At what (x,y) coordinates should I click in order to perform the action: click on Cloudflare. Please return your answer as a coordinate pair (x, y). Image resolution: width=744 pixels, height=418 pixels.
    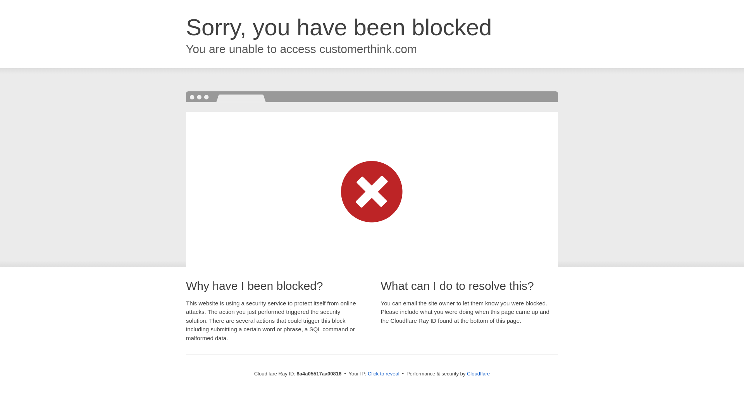
    Looking at the image, I should click on (478, 373).